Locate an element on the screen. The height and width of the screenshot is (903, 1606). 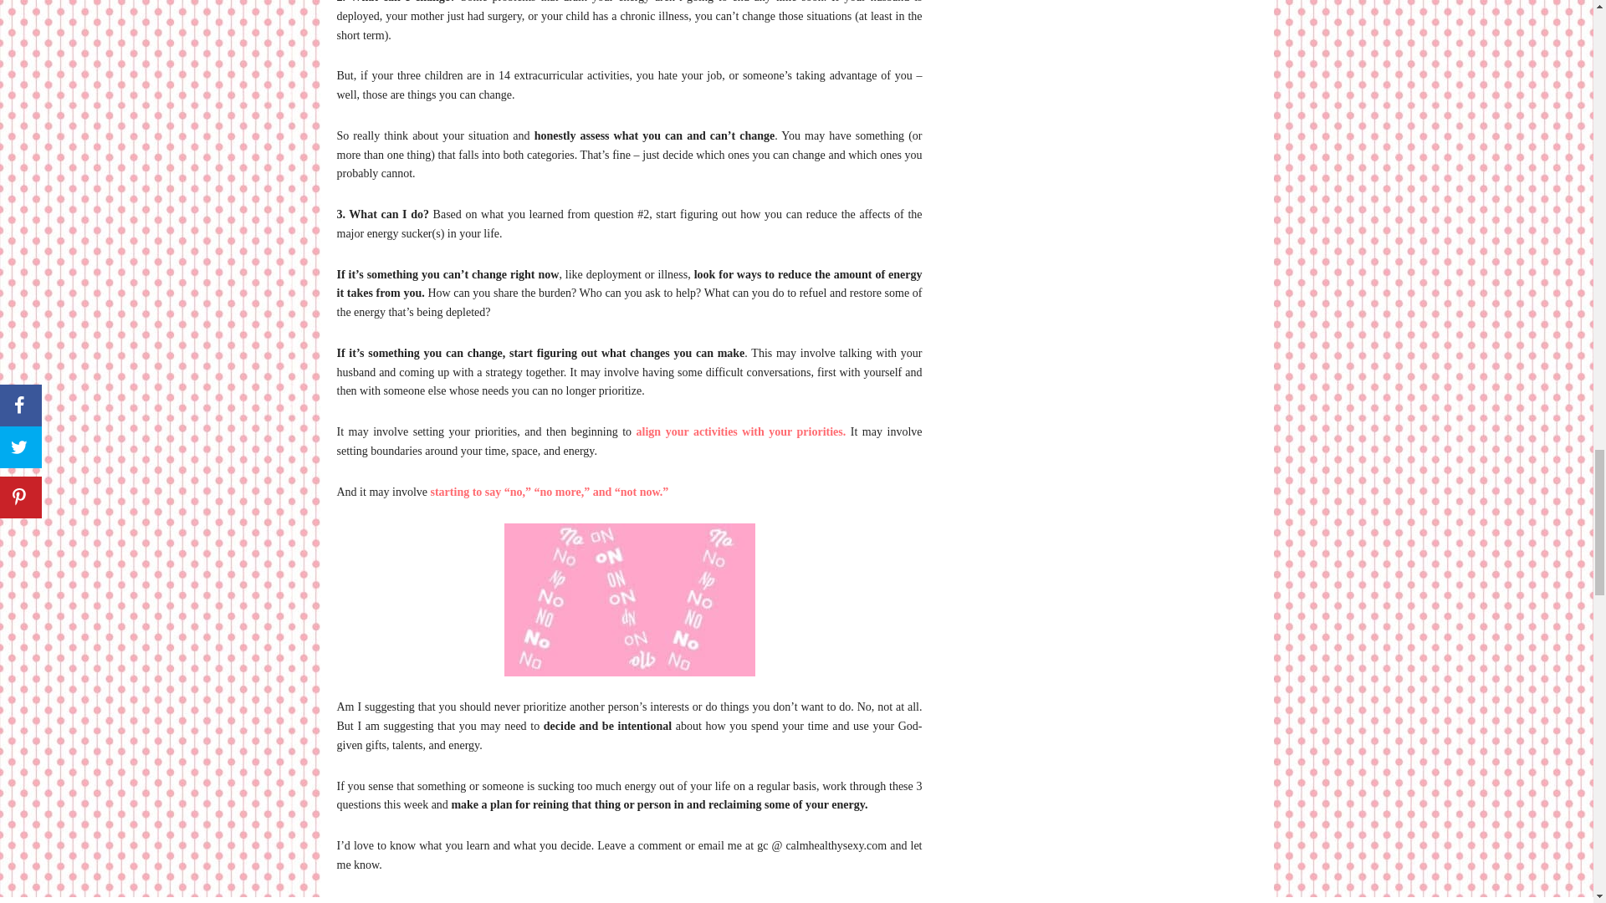
align your activities with your priorities. is located at coordinates (741, 431).